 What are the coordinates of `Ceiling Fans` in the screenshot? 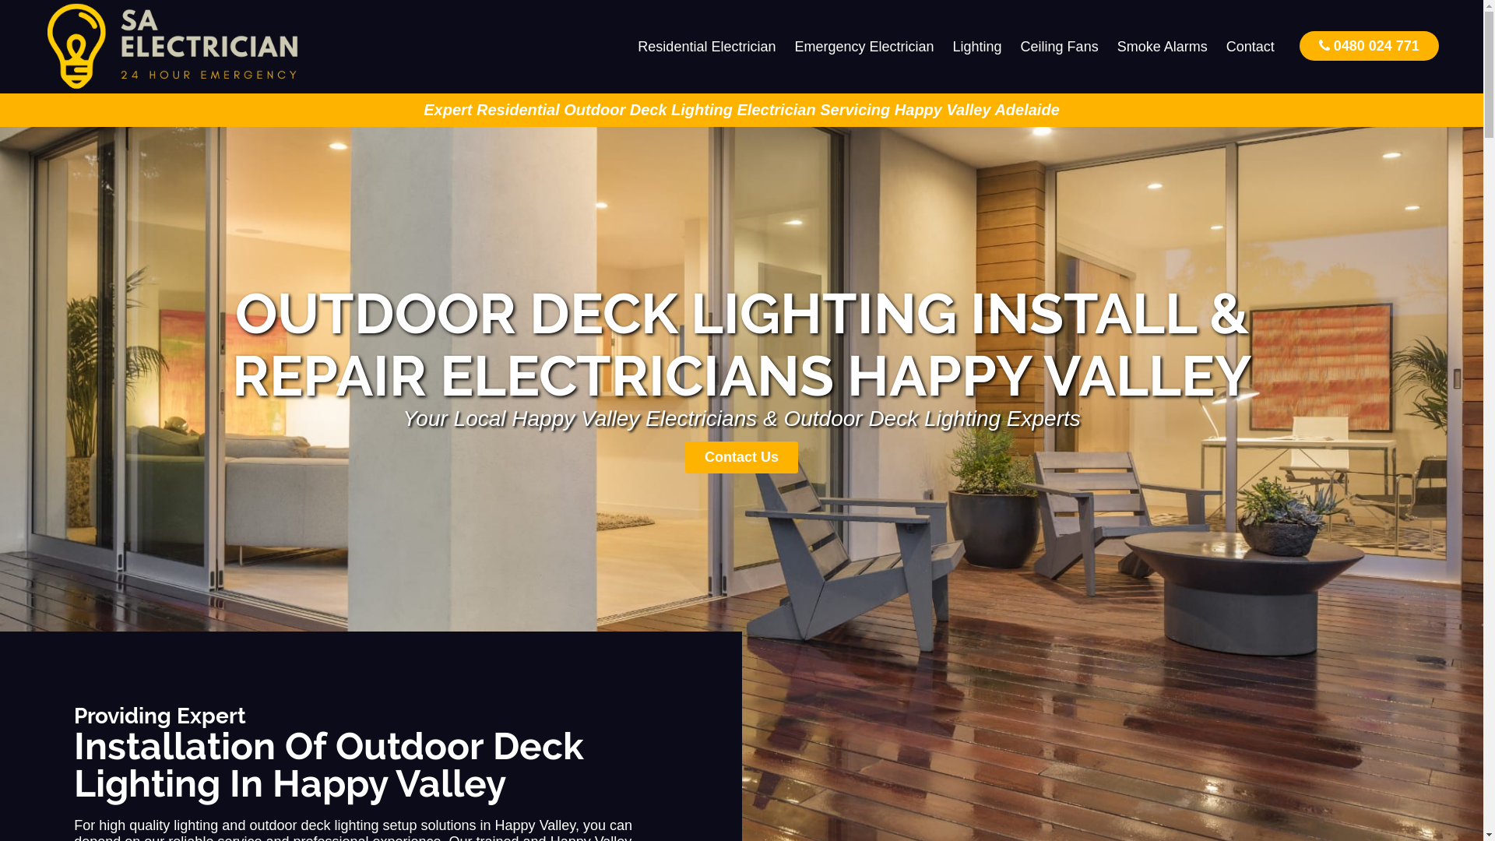 It's located at (1060, 47).